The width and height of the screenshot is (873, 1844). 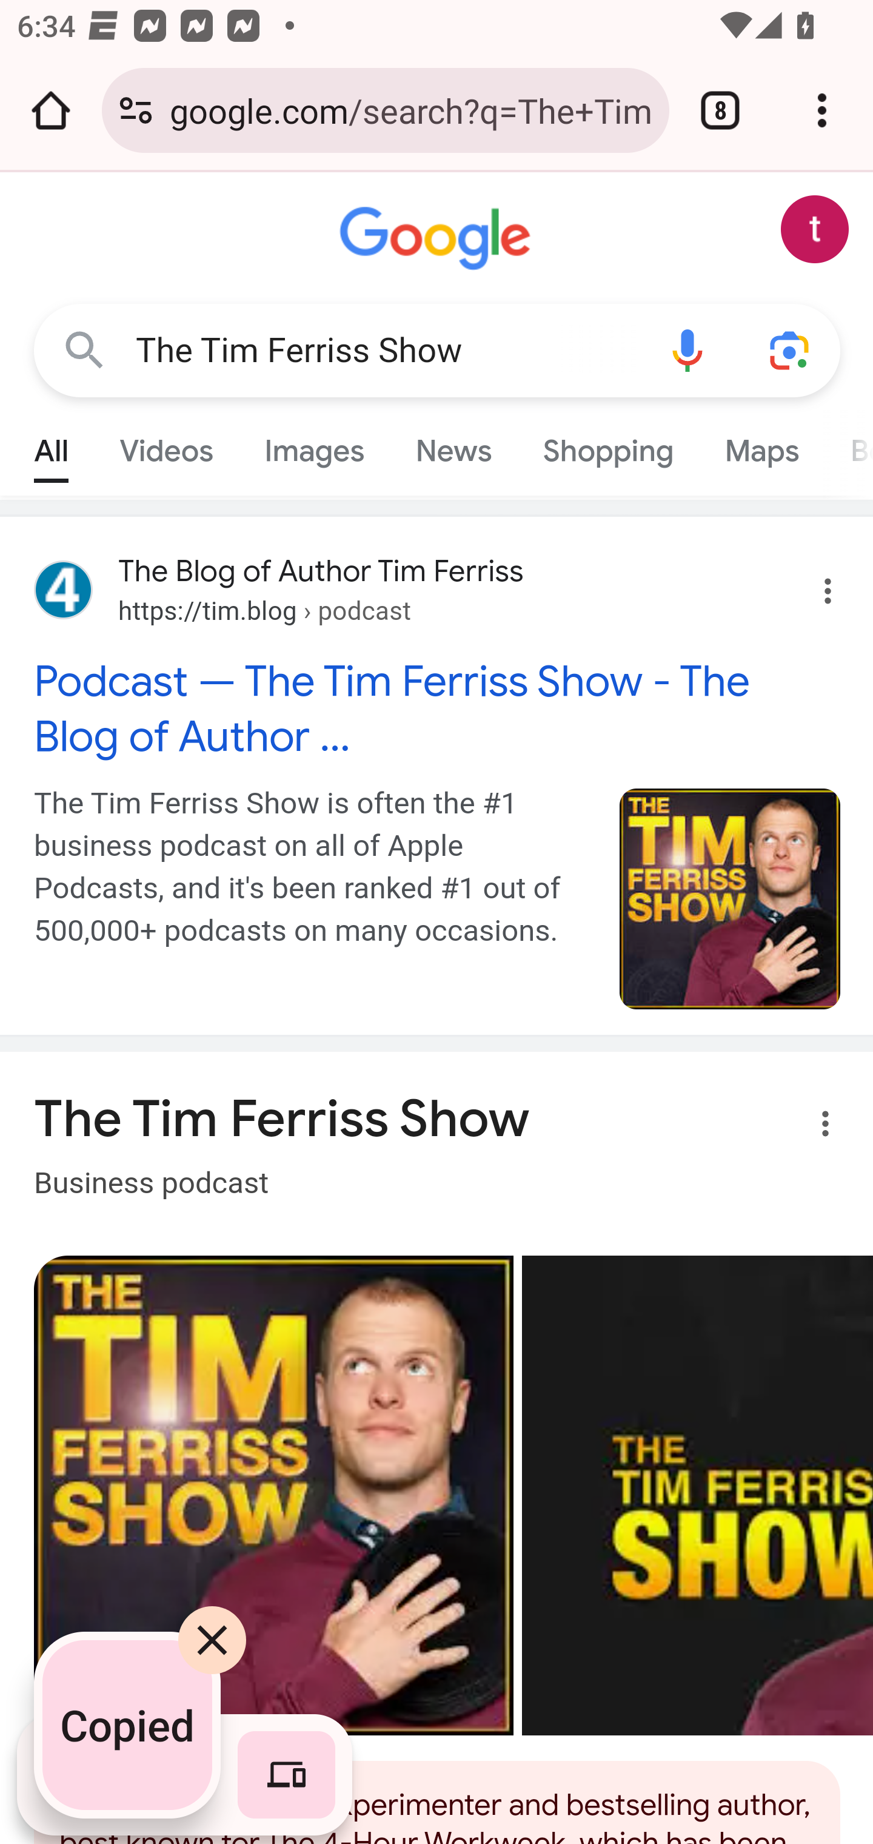 I want to click on ?amp, so click(x=731, y=899).